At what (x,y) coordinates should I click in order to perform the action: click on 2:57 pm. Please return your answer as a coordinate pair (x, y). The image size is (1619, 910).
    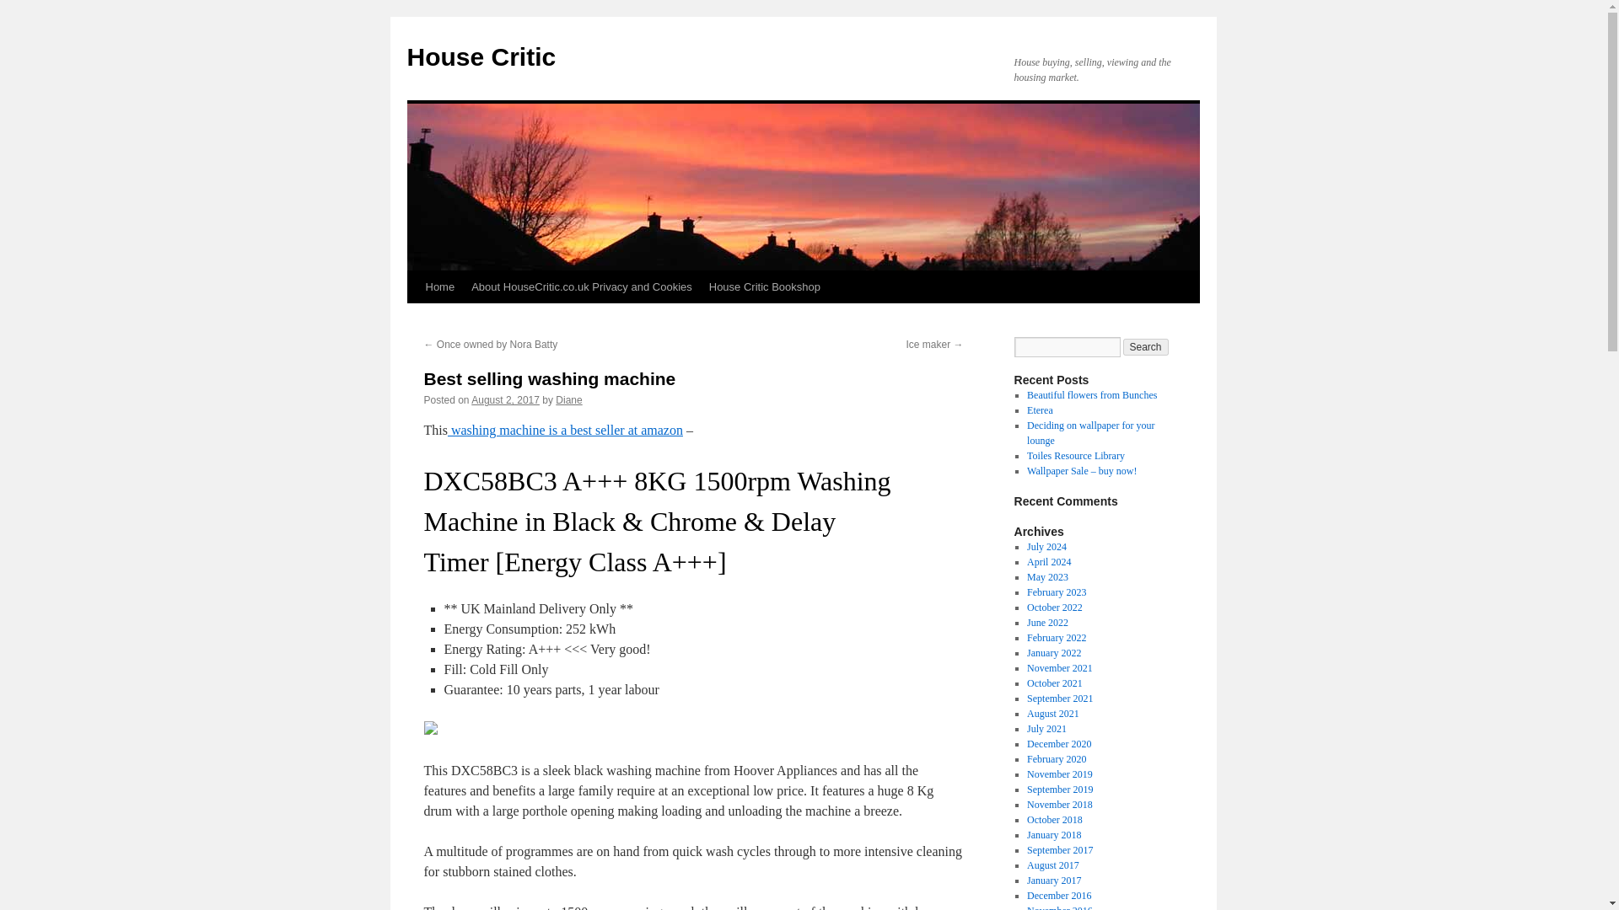
    Looking at the image, I should click on (504, 399).